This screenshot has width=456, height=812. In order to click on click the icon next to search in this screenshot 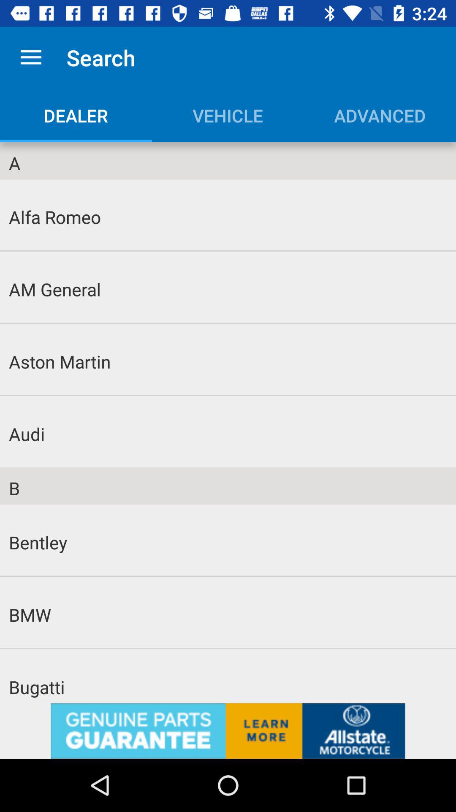, I will do `click(31, 58)`.